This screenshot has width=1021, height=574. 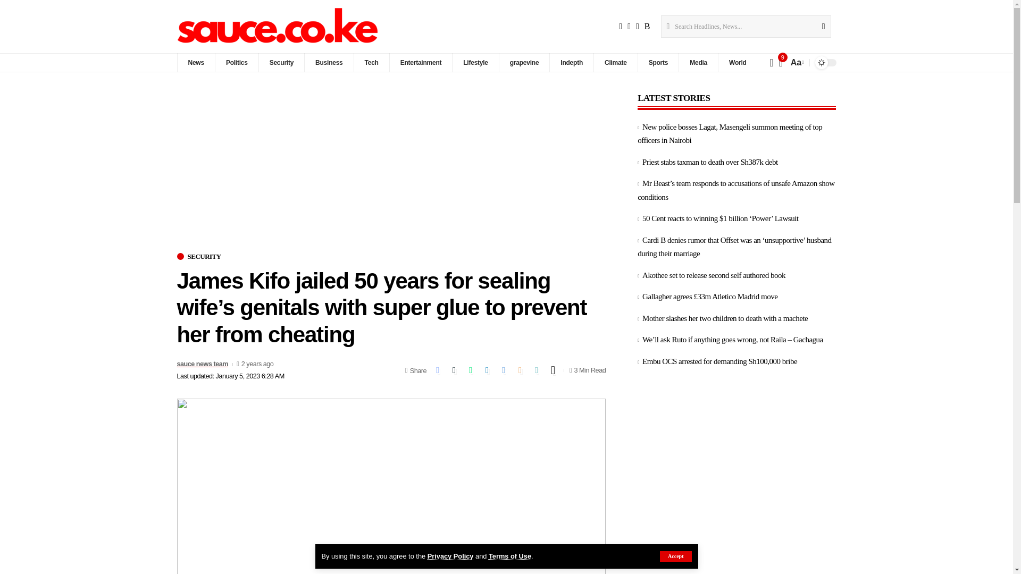 What do you see at coordinates (420, 63) in the screenshot?
I see `Entertainment` at bounding box center [420, 63].